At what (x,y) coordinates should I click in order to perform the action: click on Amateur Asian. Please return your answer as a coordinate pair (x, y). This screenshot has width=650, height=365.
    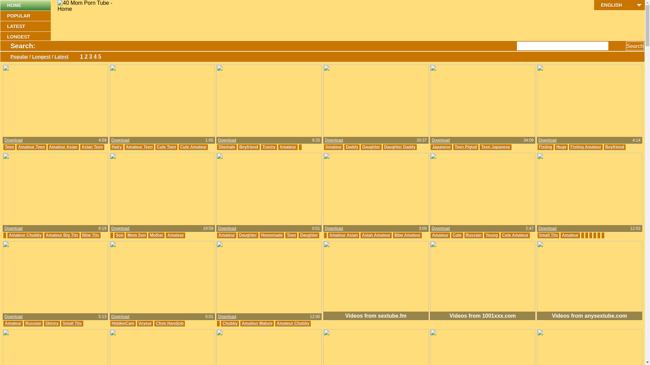
    Looking at the image, I should click on (343, 235).